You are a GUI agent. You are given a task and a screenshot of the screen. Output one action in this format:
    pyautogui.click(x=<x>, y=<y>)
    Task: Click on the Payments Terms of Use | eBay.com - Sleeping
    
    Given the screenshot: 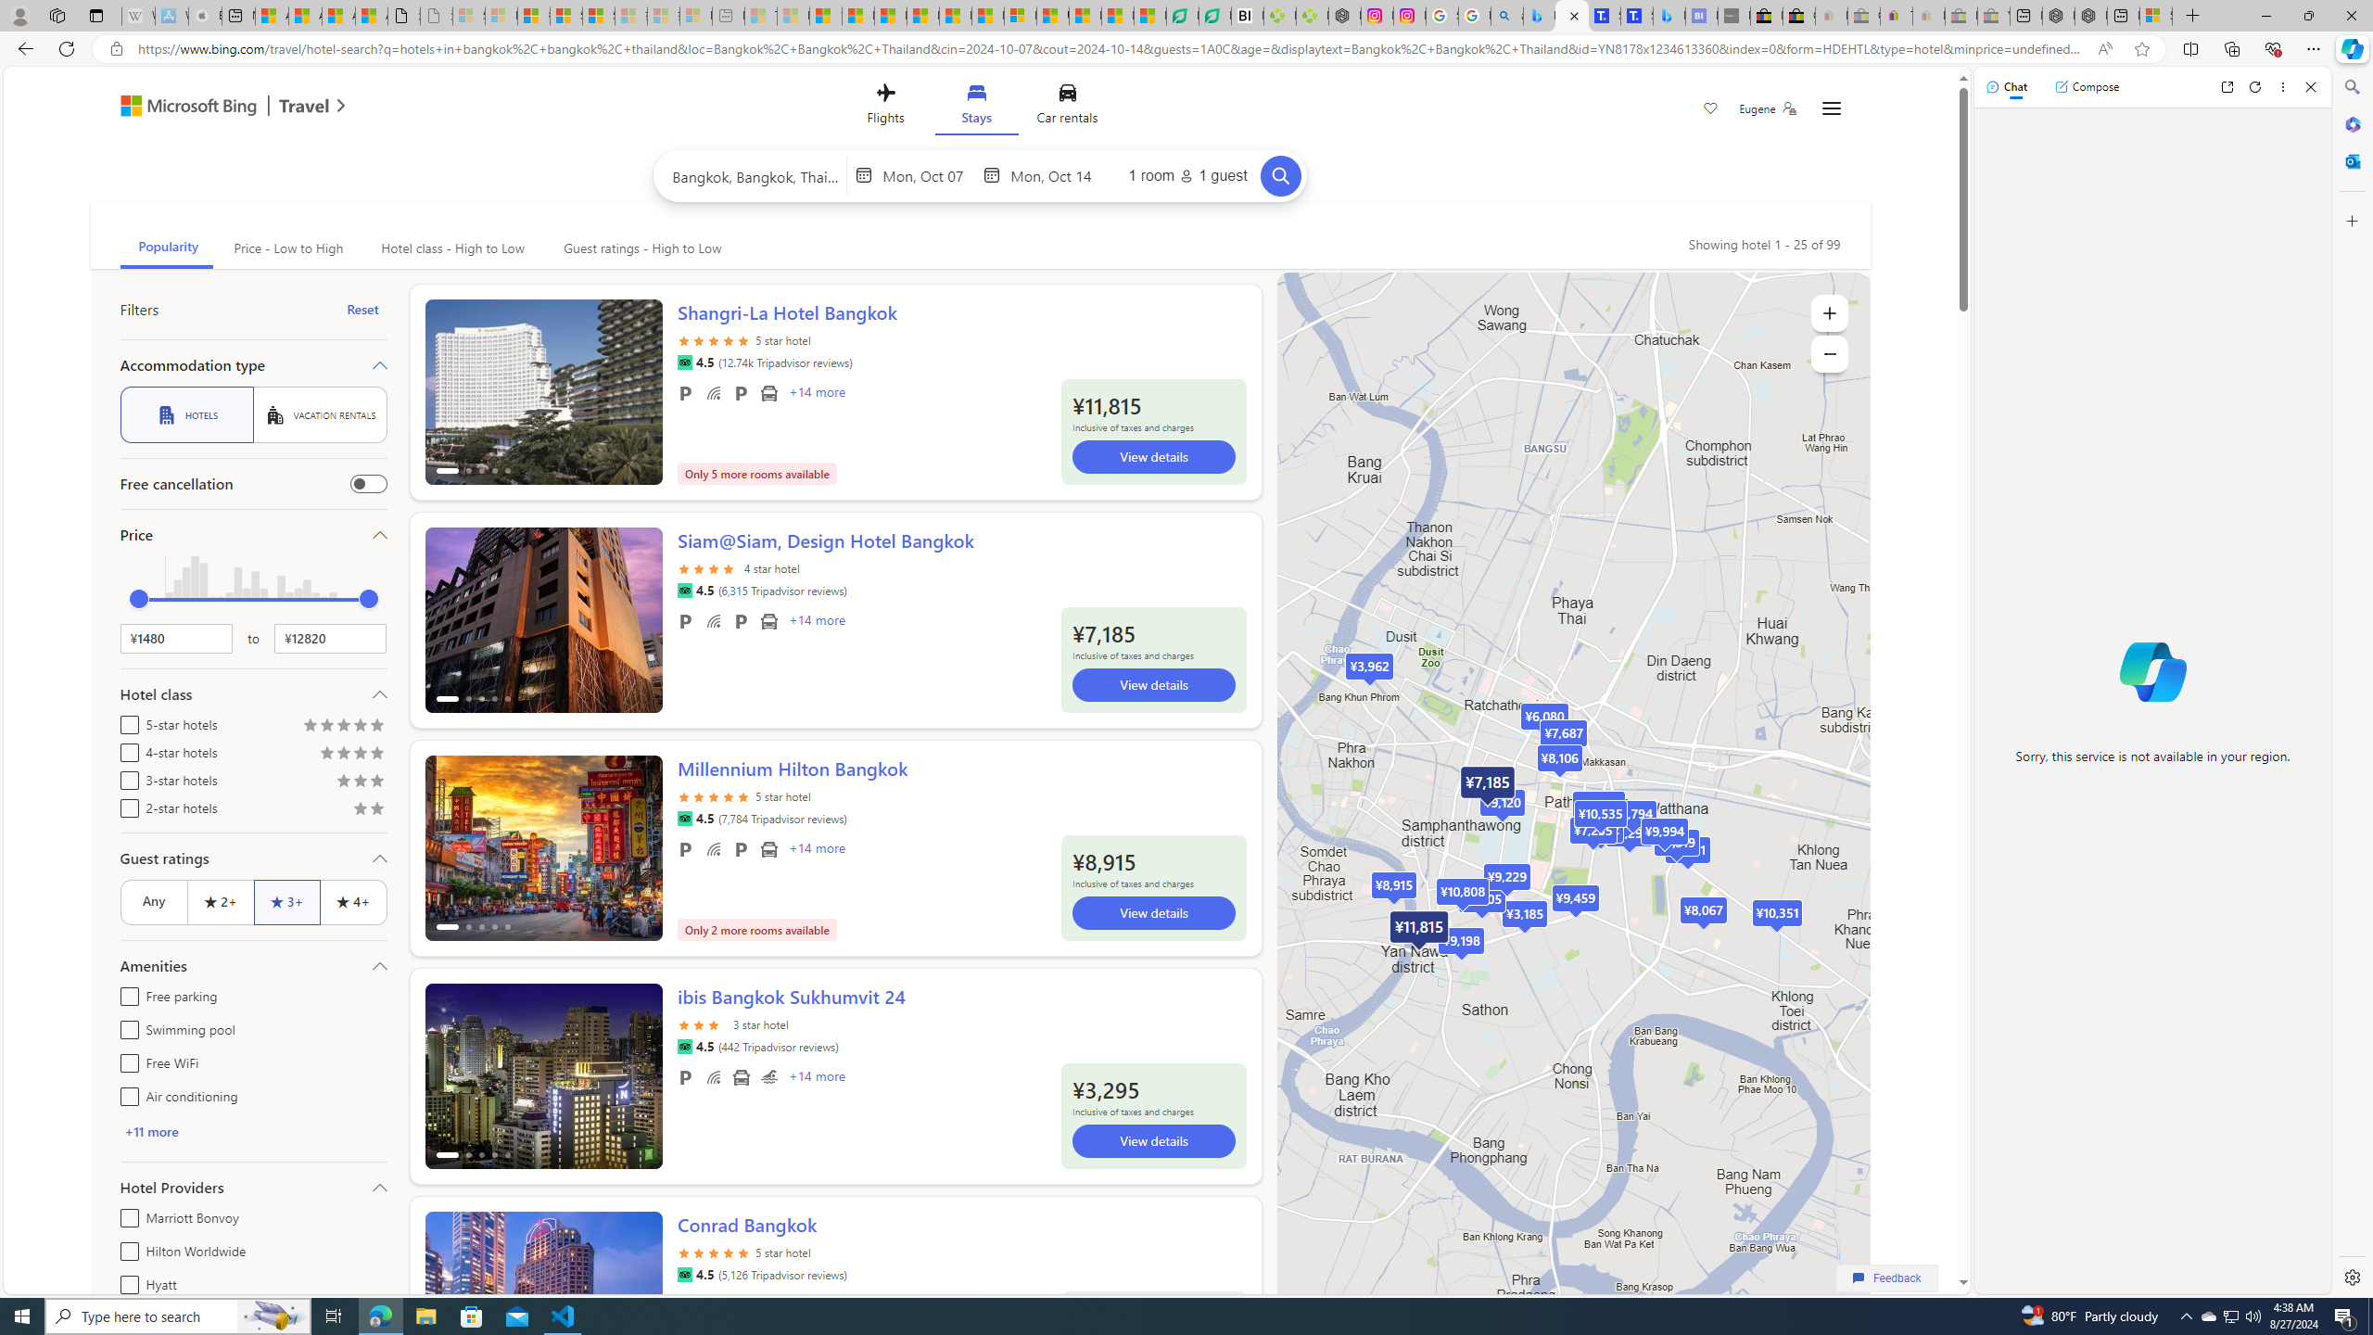 What is the action you would take?
    pyautogui.click(x=1928, y=16)
    